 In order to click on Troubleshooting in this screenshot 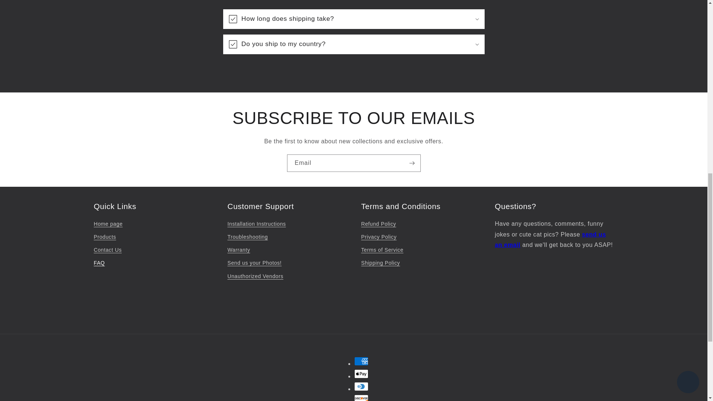, I will do `click(247, 237)`.